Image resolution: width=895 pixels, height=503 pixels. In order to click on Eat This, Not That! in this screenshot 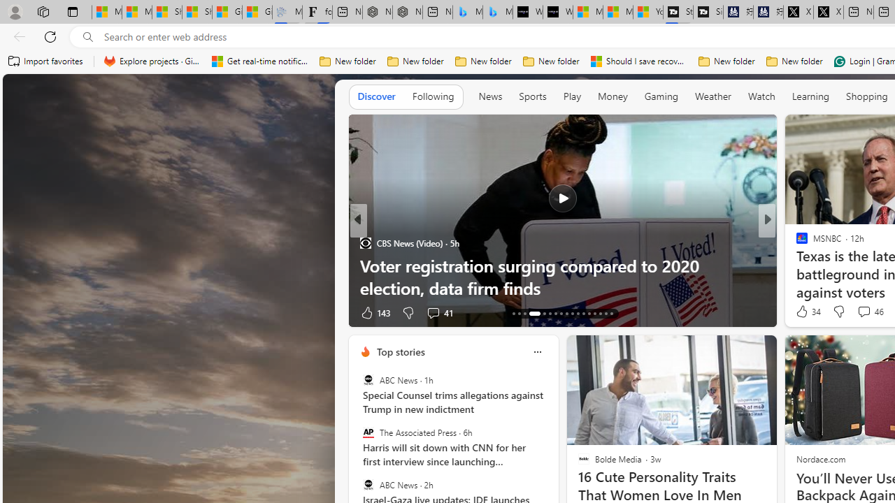, I will do `click(365, 265)`.